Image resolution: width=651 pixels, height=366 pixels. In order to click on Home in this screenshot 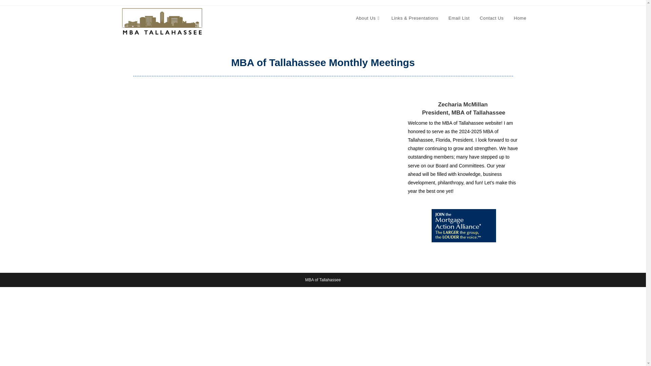, I will do `click(519, 18)`.